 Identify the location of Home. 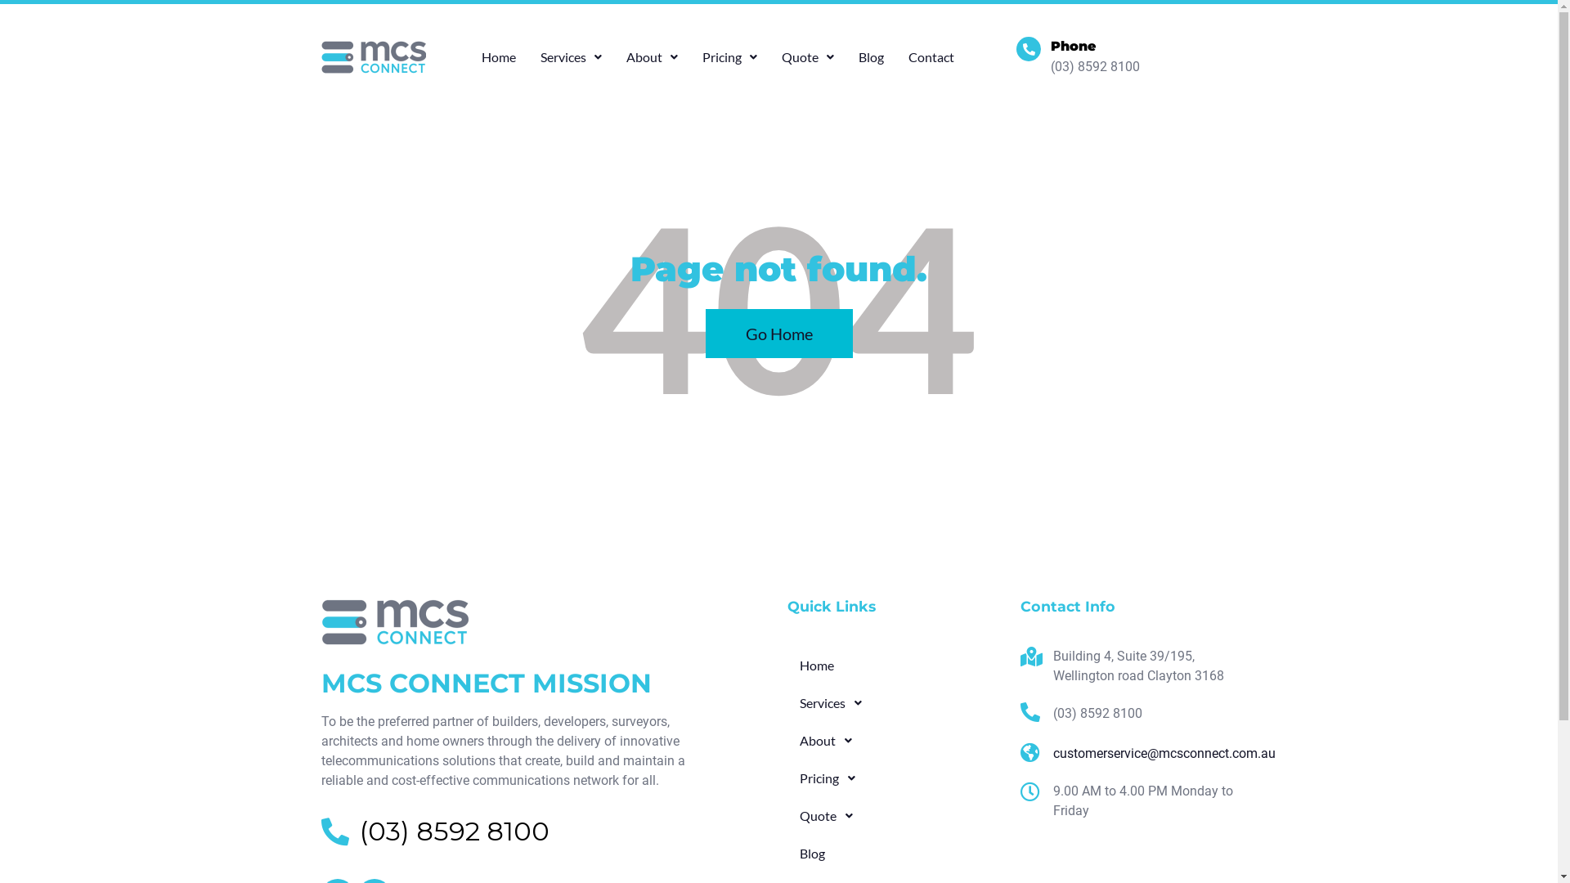
(499, 57).